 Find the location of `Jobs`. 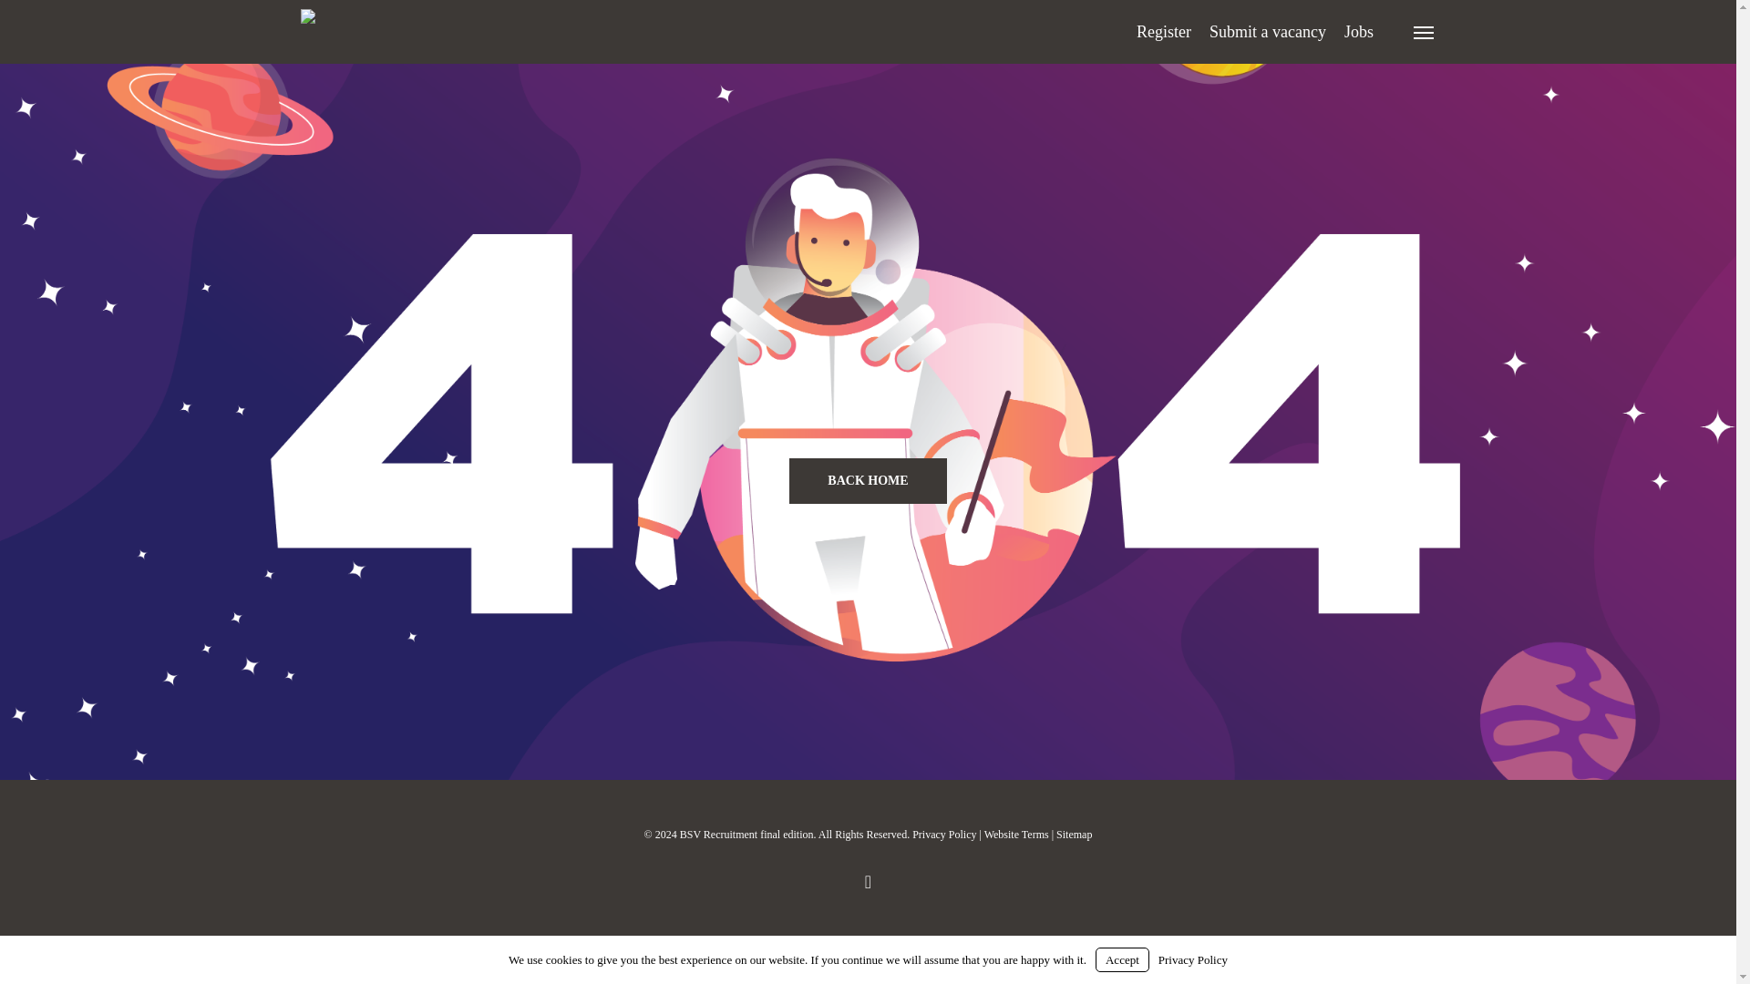

Jobs is located at coordinates (1358, 31).